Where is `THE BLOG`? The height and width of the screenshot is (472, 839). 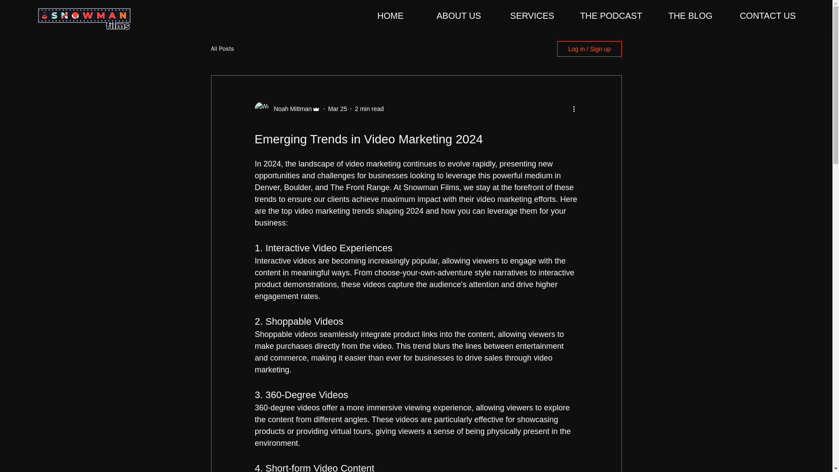 THE BLOG is located at coordinates (690, 16).